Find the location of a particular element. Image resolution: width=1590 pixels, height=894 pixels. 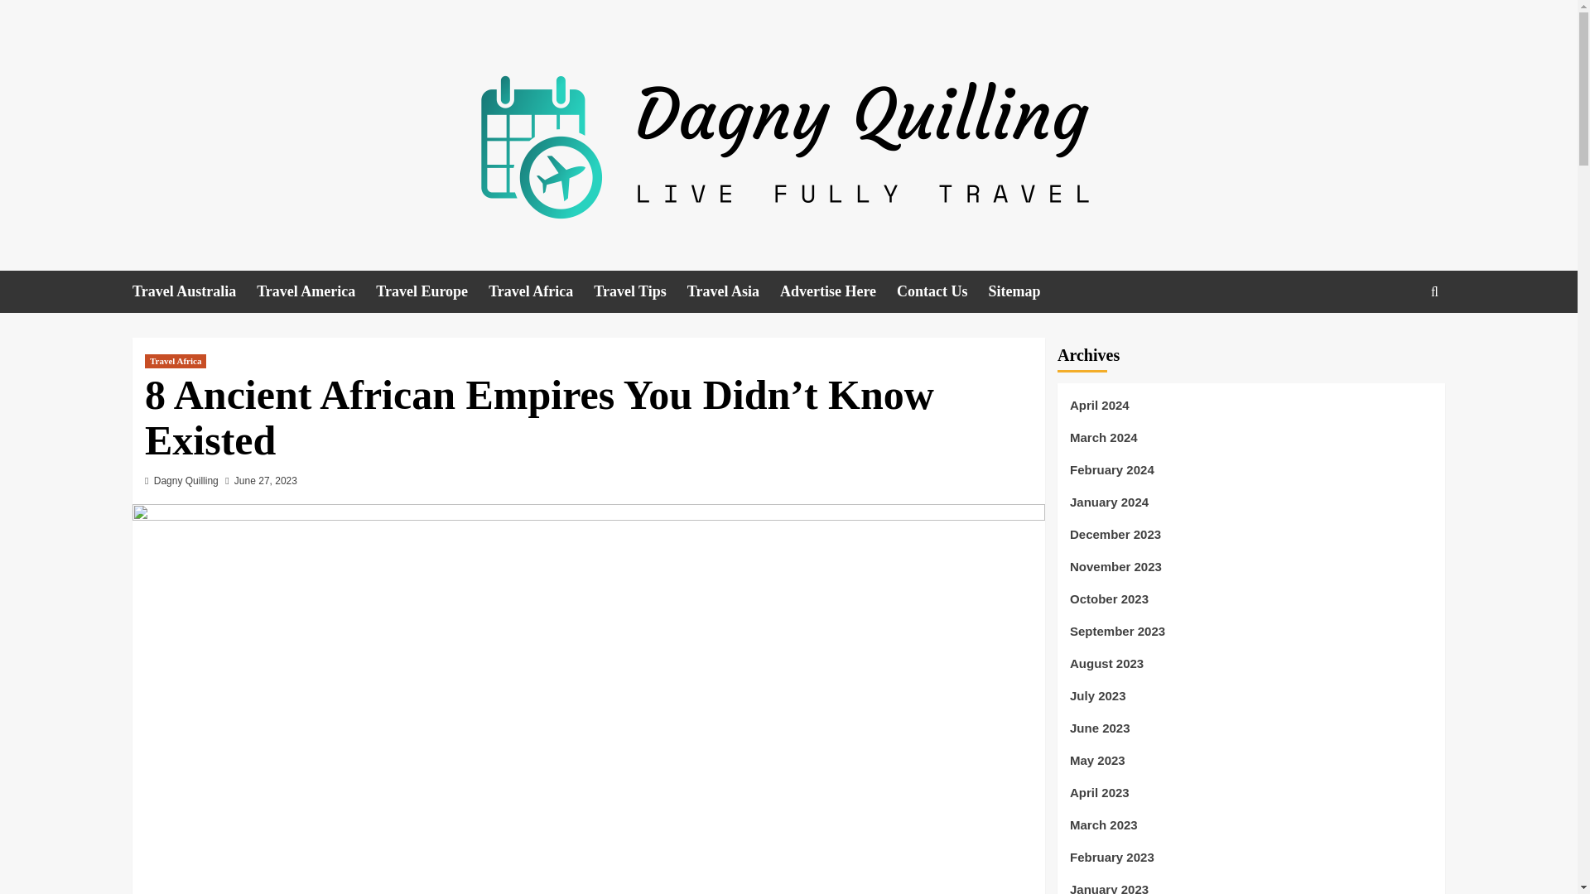

April 2024 is located at coordinates (1250, 412).